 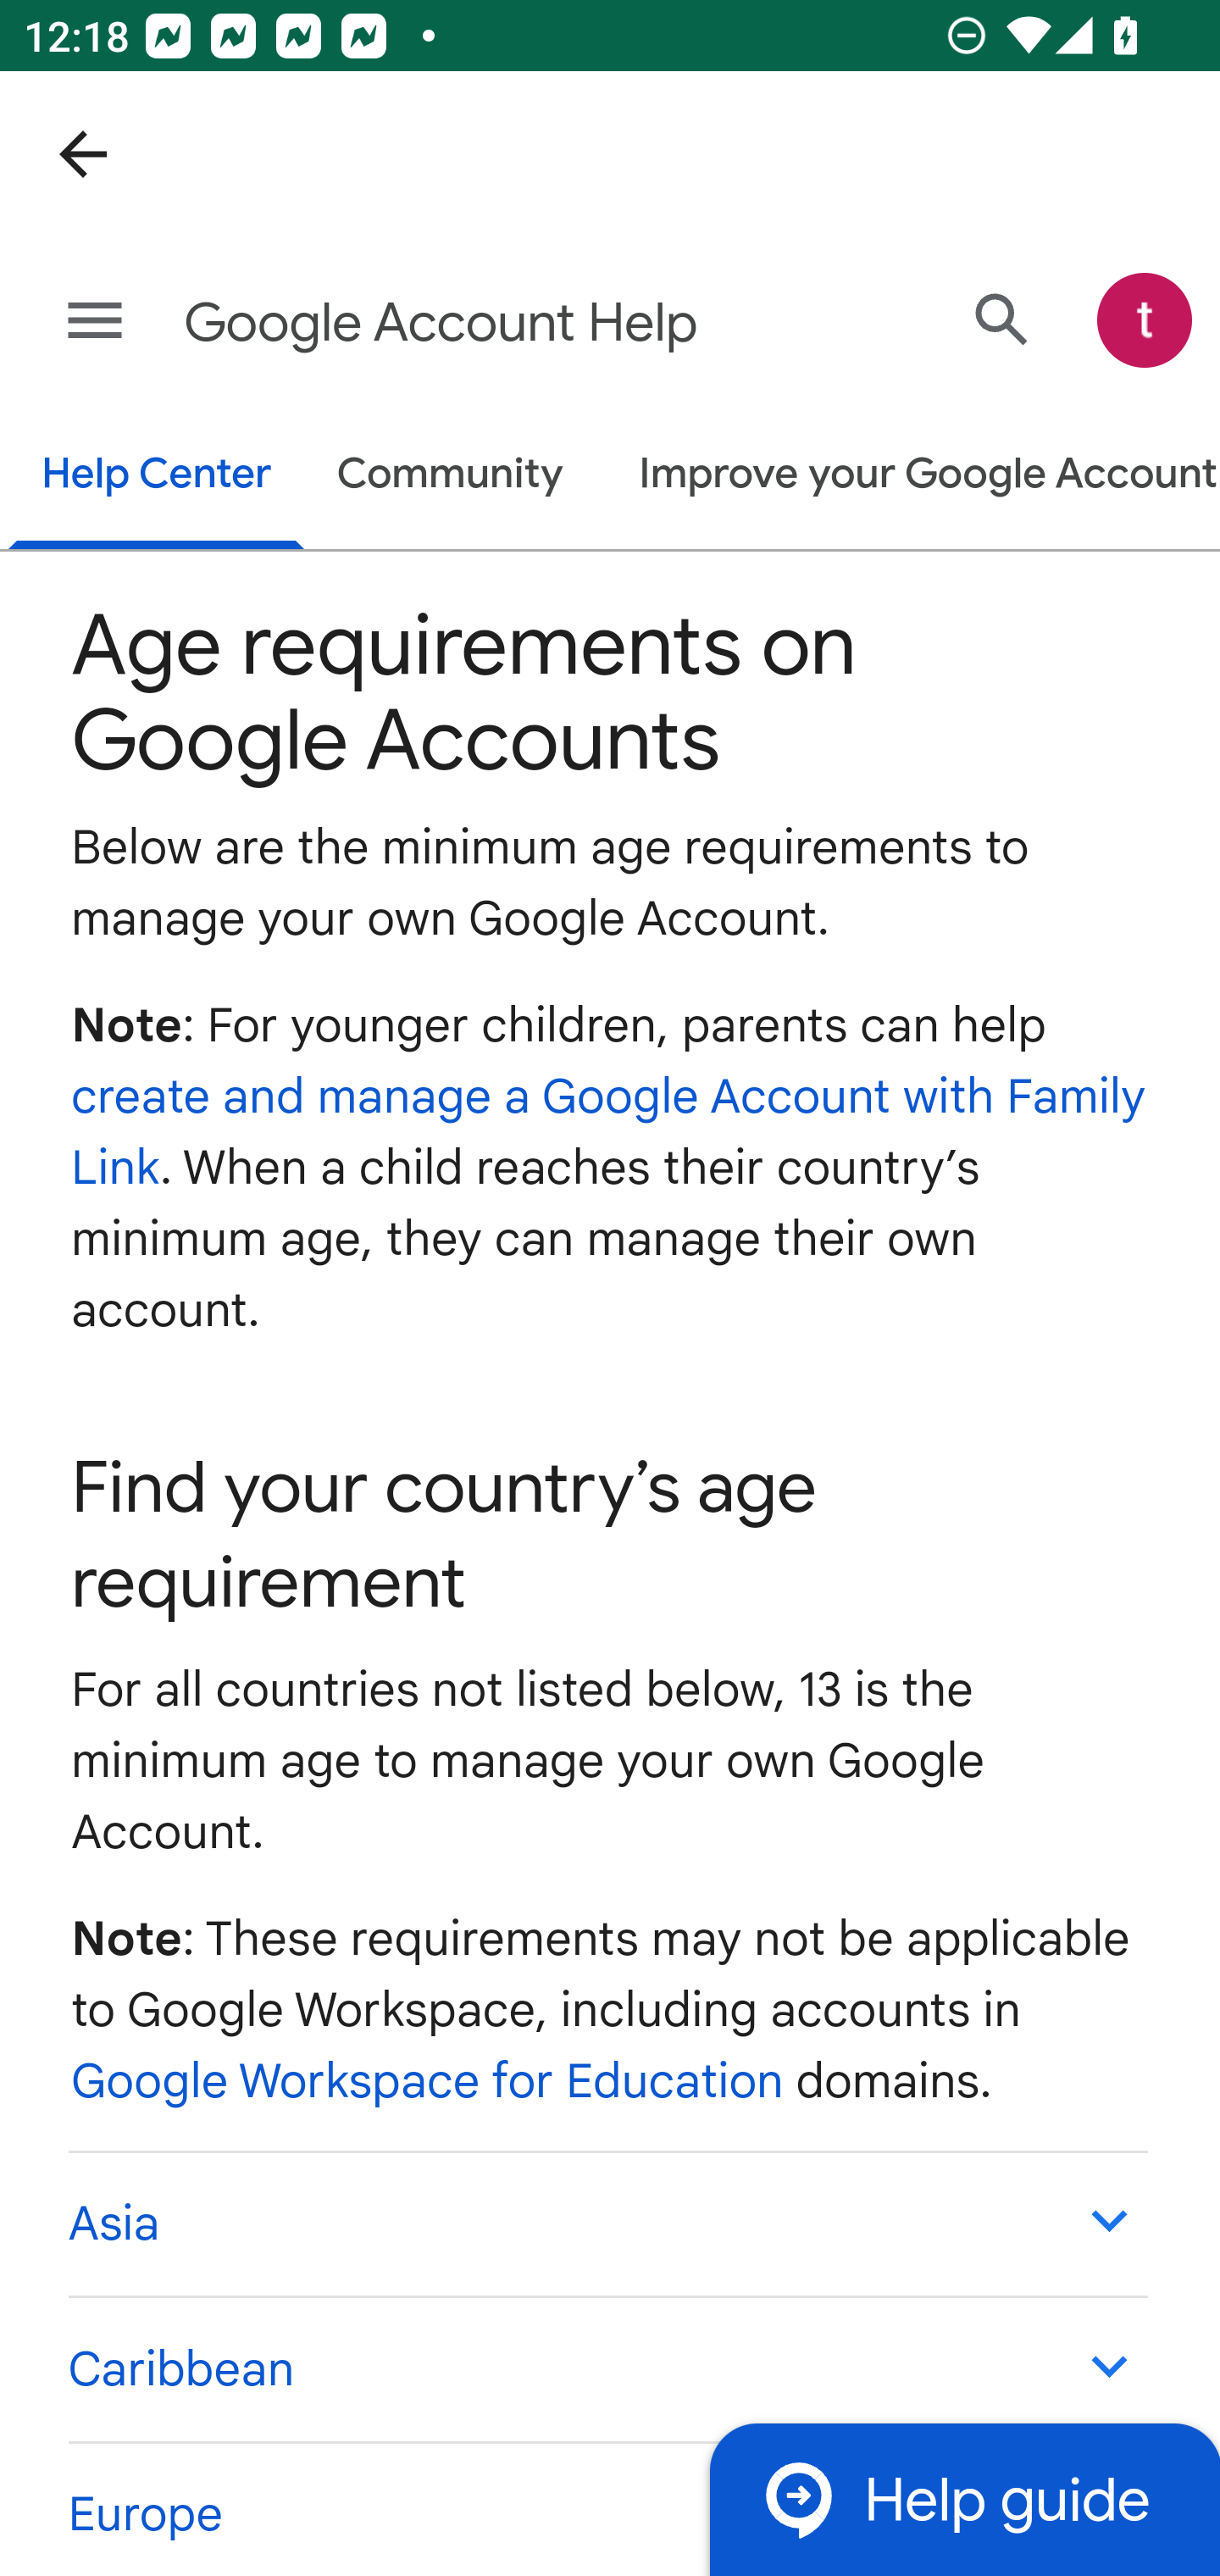 What do you see at coordinates (607, 2507) in the screenshot?
I see `Europe` at bounding box center [607, 2507].